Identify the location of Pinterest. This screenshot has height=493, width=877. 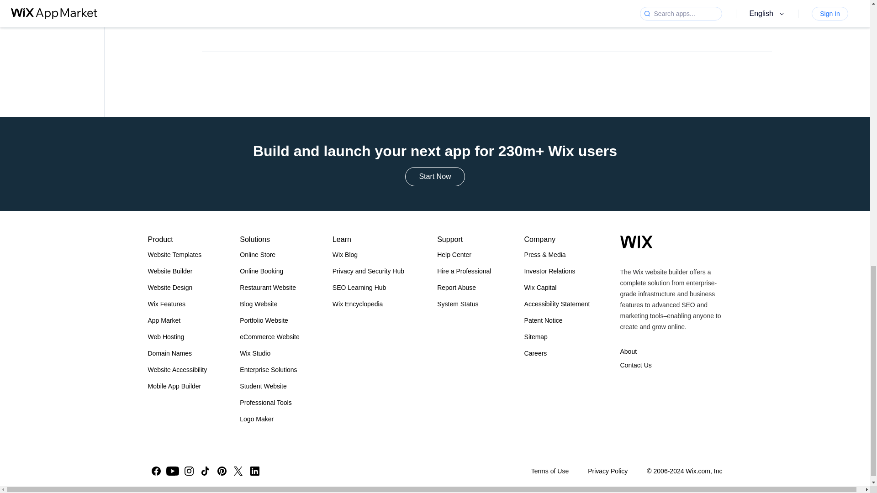
(222, 471).